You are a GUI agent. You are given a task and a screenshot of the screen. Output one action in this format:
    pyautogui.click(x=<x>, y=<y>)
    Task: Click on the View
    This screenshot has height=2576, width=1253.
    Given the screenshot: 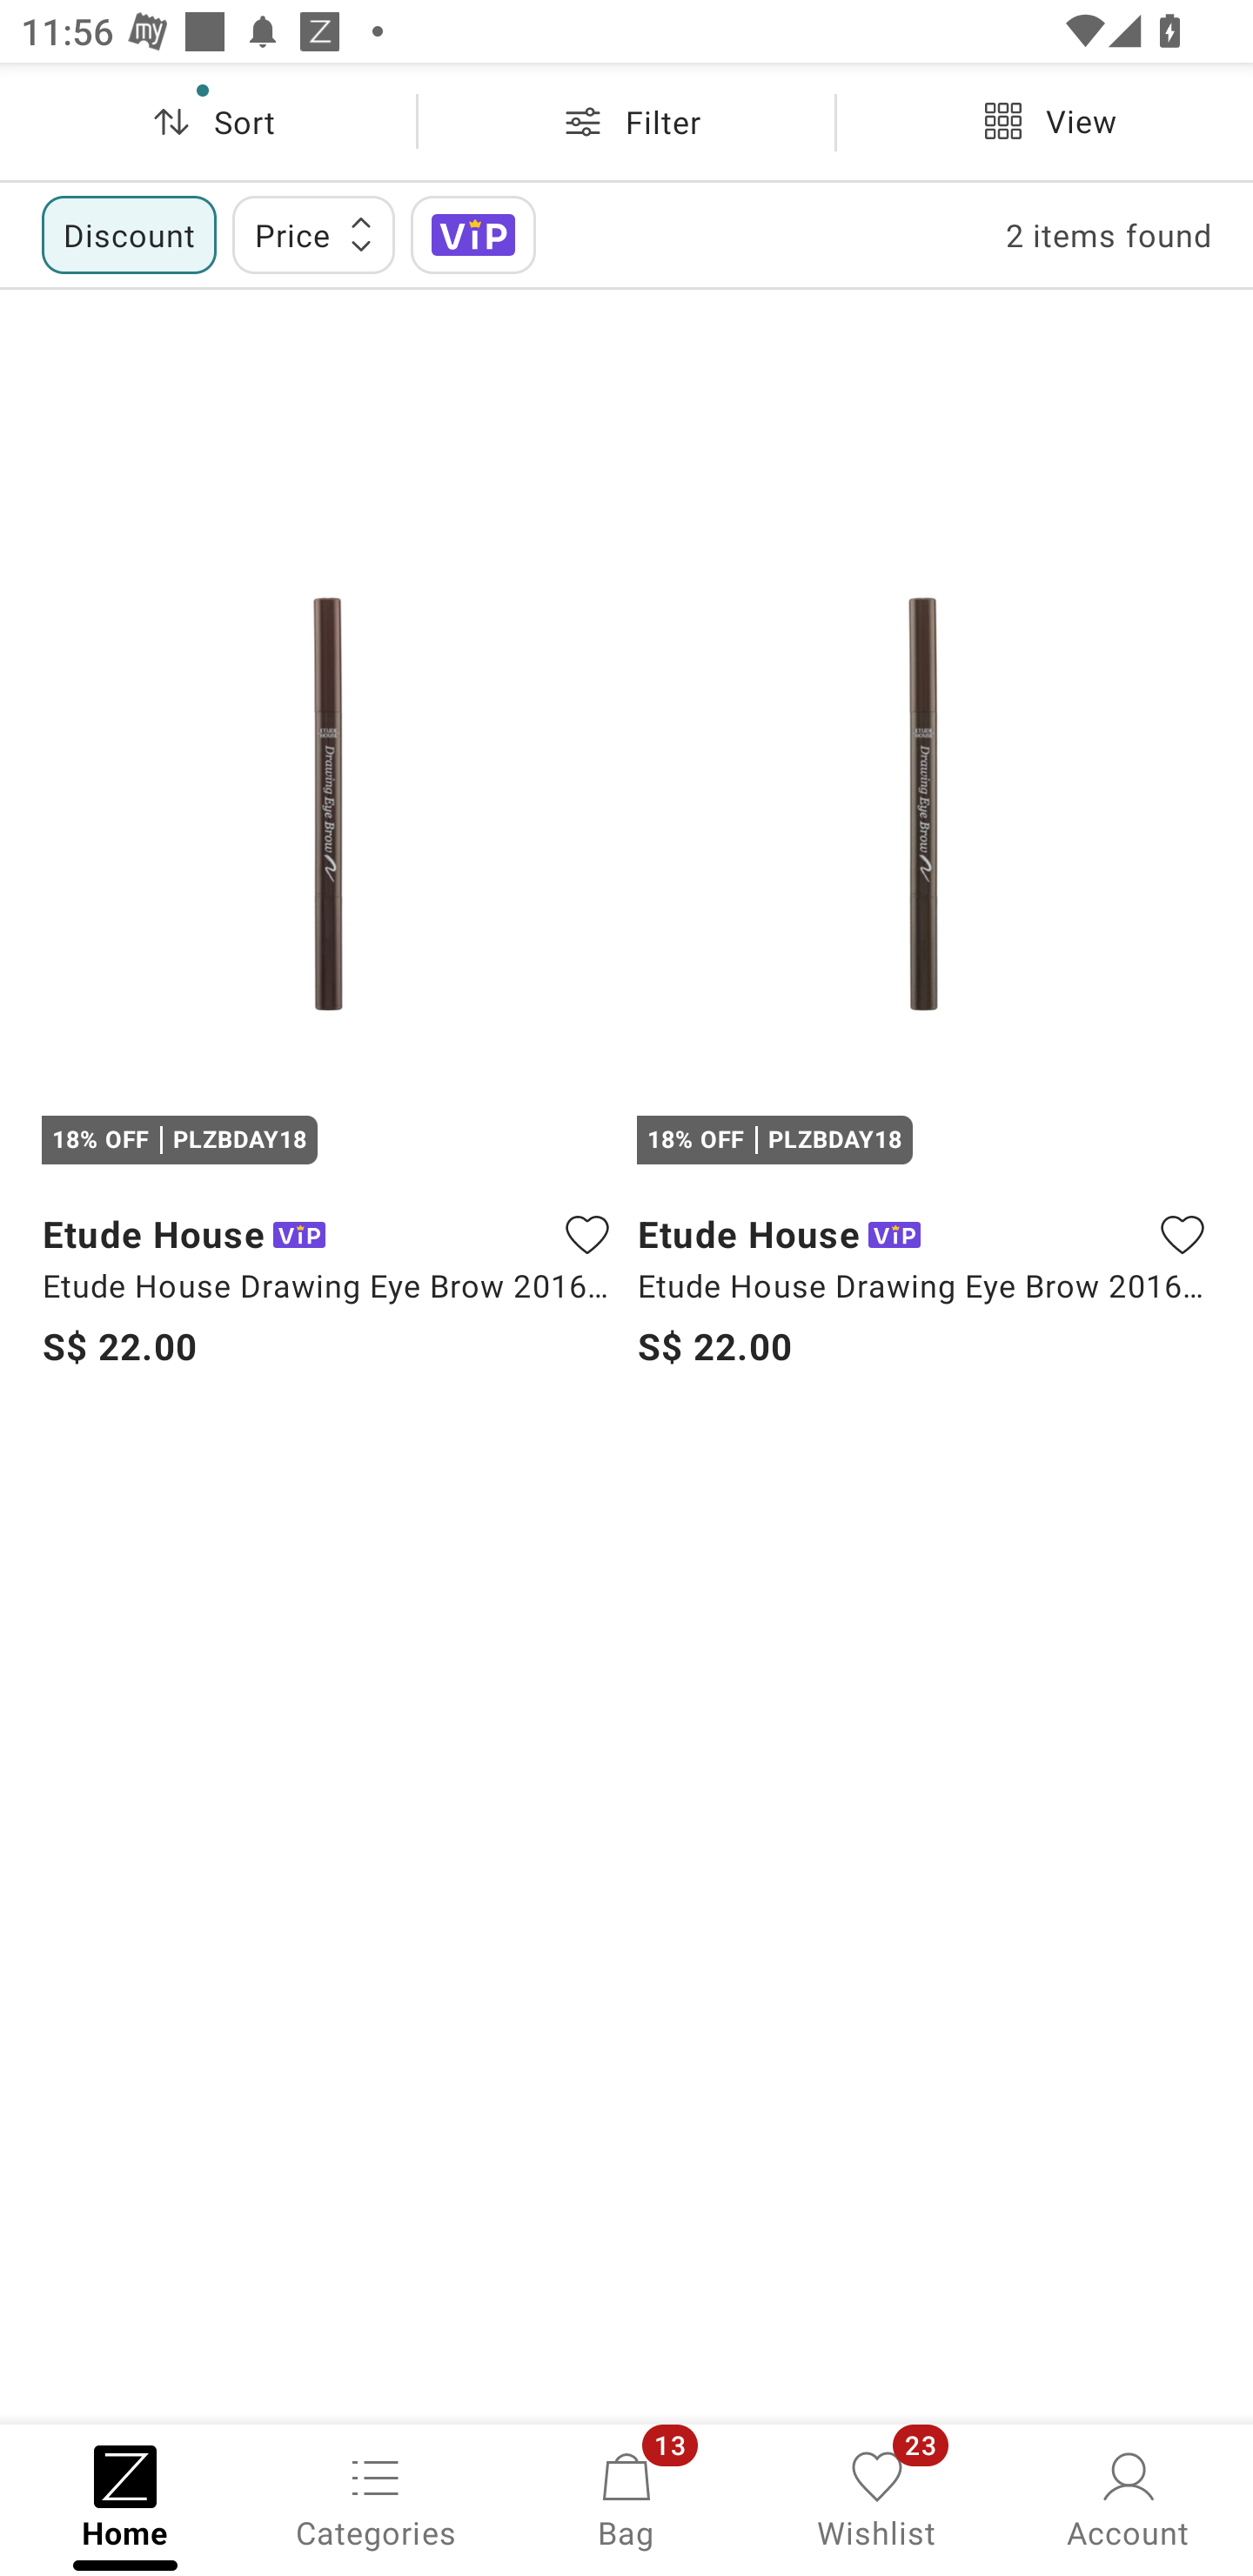 What is the action you would take?
    pyautogui.click(x=1044, y=121)
    